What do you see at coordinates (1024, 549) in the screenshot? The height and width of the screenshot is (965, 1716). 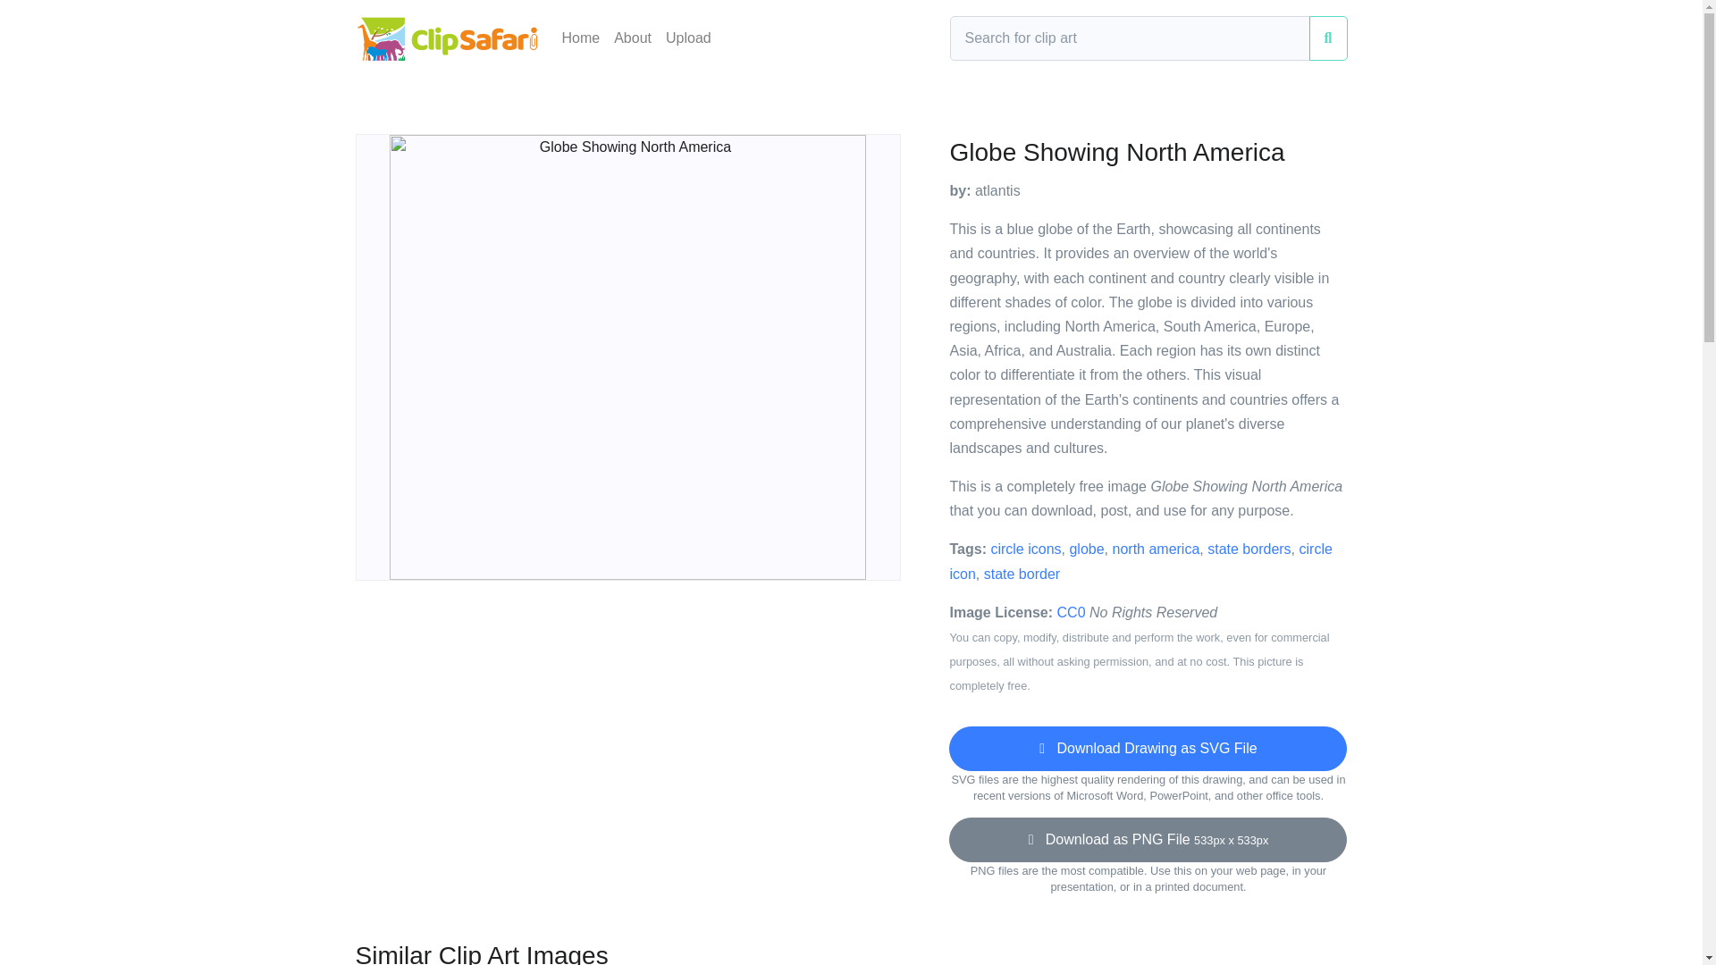 I see `circle icons` at bounding box center [1024, 549].